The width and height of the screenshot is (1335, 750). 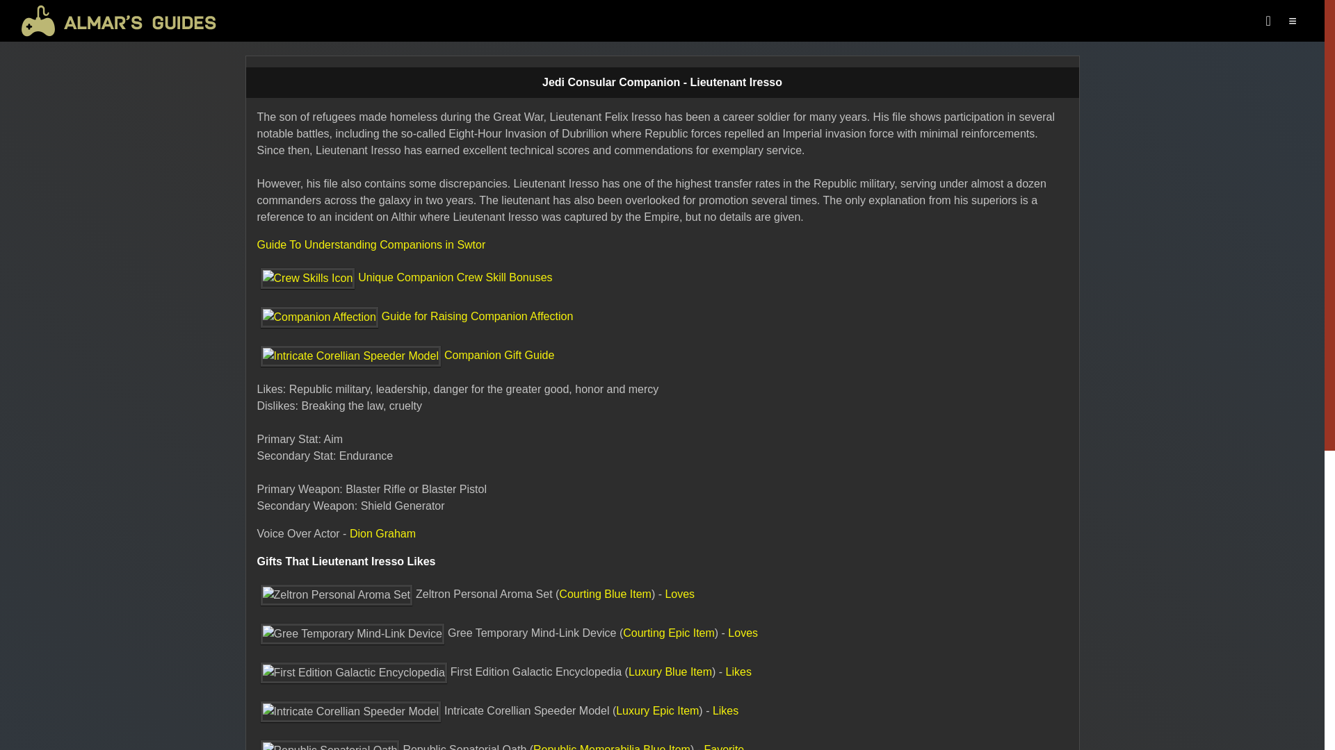 I want to click on Likes, so click(x=725, y=711).